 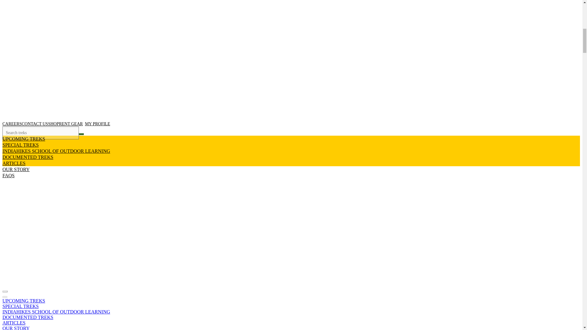 What do you see at coordinates (26, 6) in the screenshot?
I see `CAREERS` at bounding box center [26, 6].